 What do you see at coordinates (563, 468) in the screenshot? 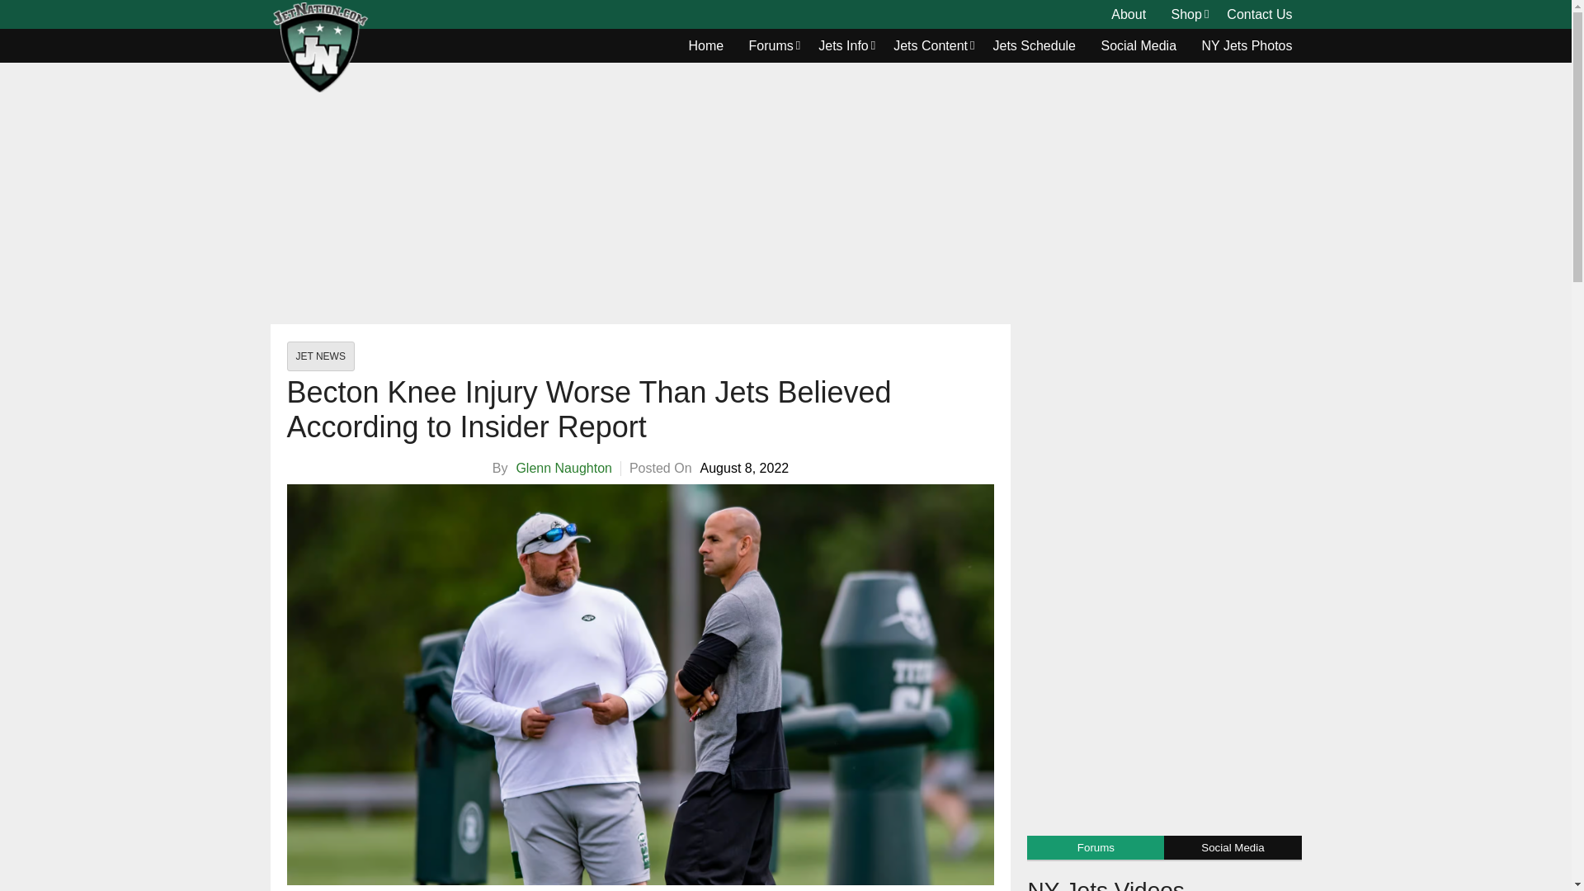
I see `Glenn Naughton` at bounding box center [563, 468].